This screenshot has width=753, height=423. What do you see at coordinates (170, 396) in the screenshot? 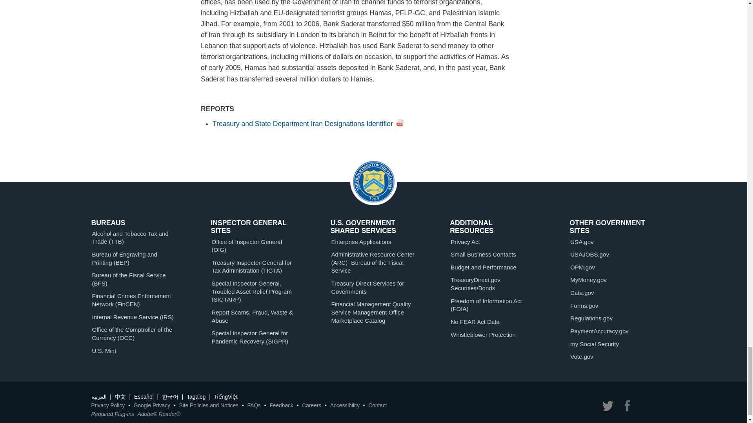
I see `Korean` at bounding box center [170, 396].